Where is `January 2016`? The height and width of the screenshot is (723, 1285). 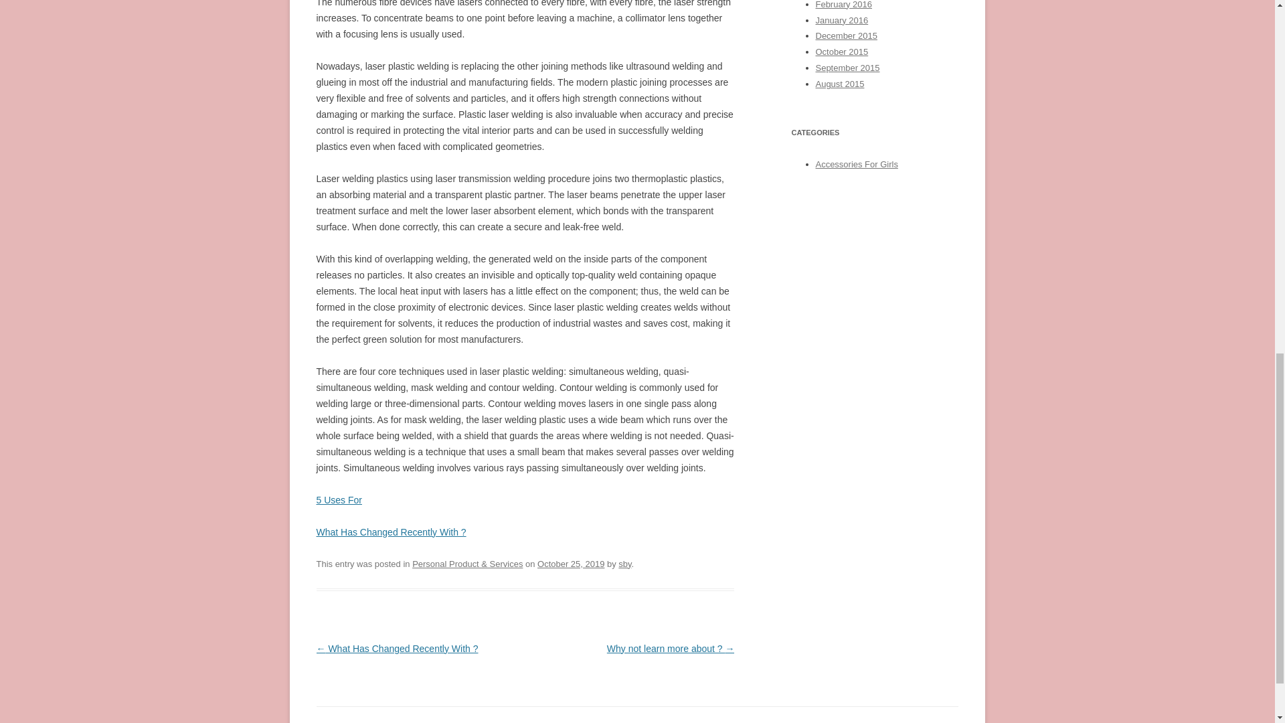 January 2016 is located at coordinates (841, 19).